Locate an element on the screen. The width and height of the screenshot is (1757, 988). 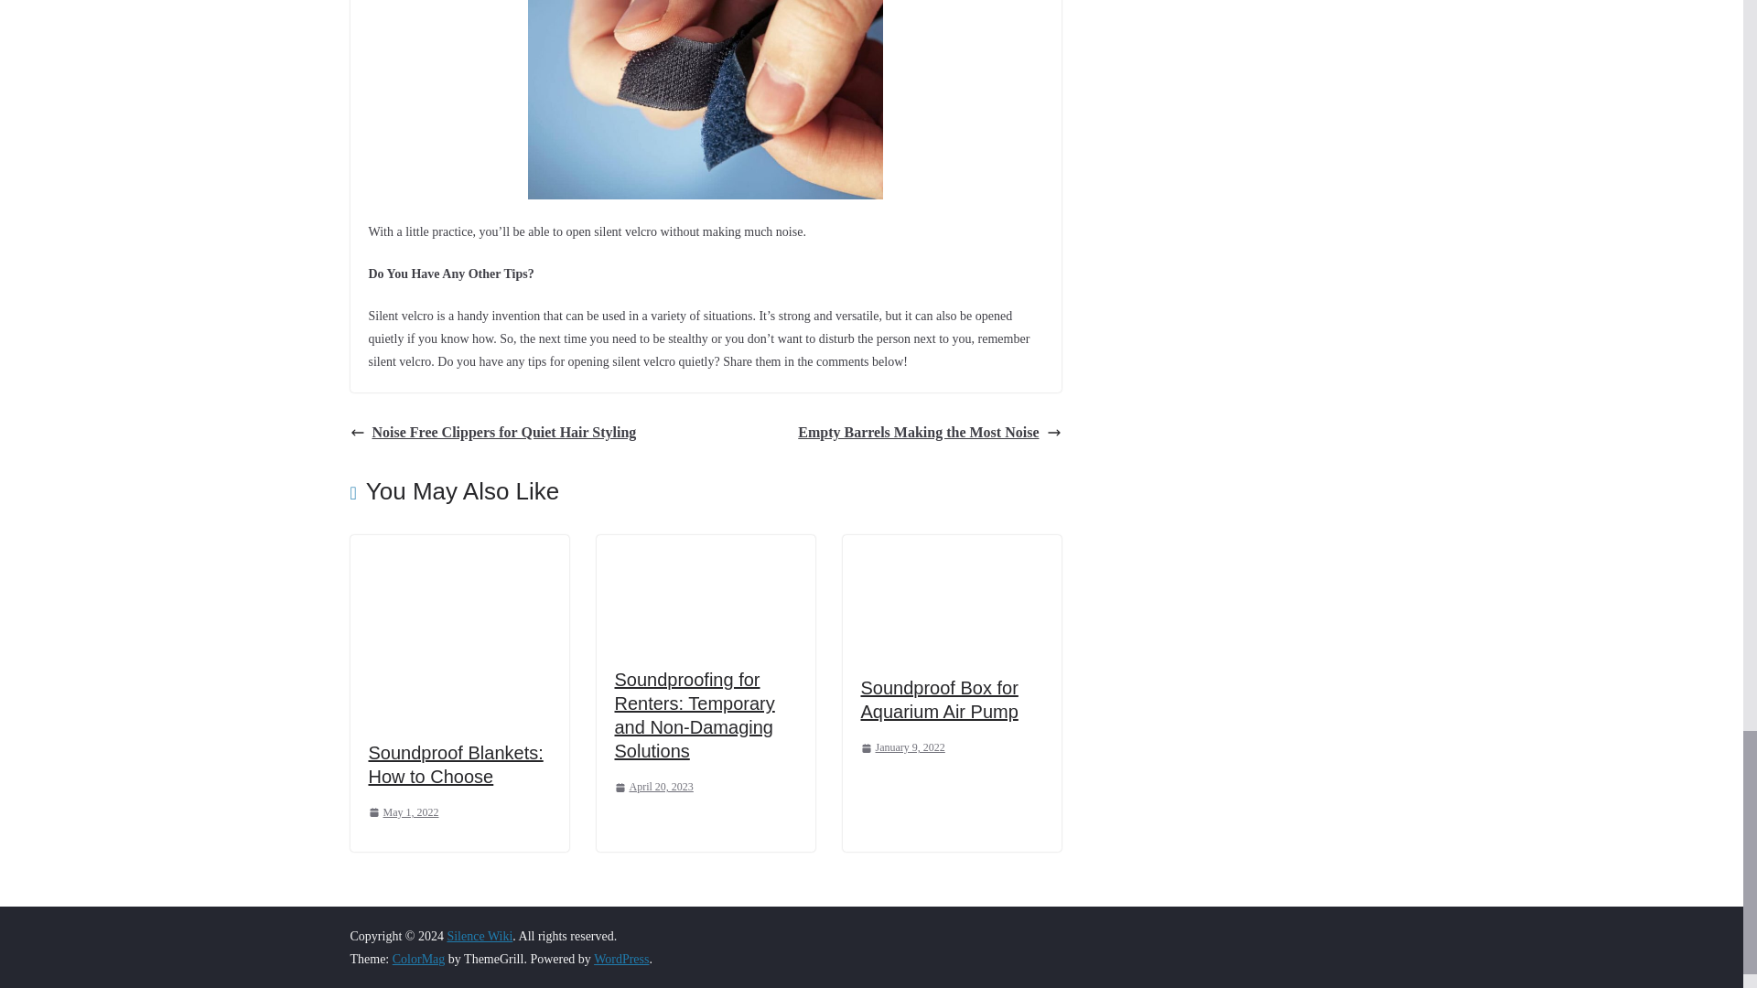
April 20, 2023 is located at coordinates (654, 787).